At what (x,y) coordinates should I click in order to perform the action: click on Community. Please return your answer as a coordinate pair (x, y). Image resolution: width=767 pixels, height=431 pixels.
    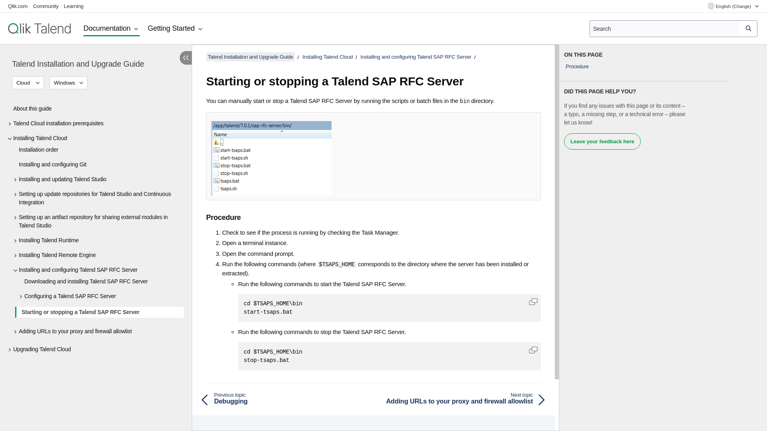
    Looking at the image, I should click on (46, 6).